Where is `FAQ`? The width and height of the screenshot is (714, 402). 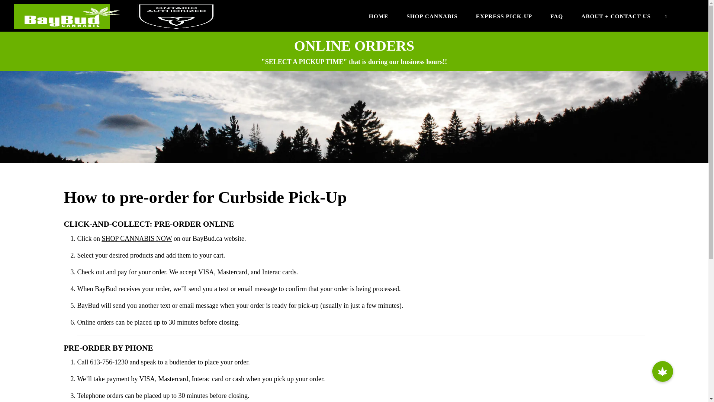 FAQ is located at coordinates (557, 16).